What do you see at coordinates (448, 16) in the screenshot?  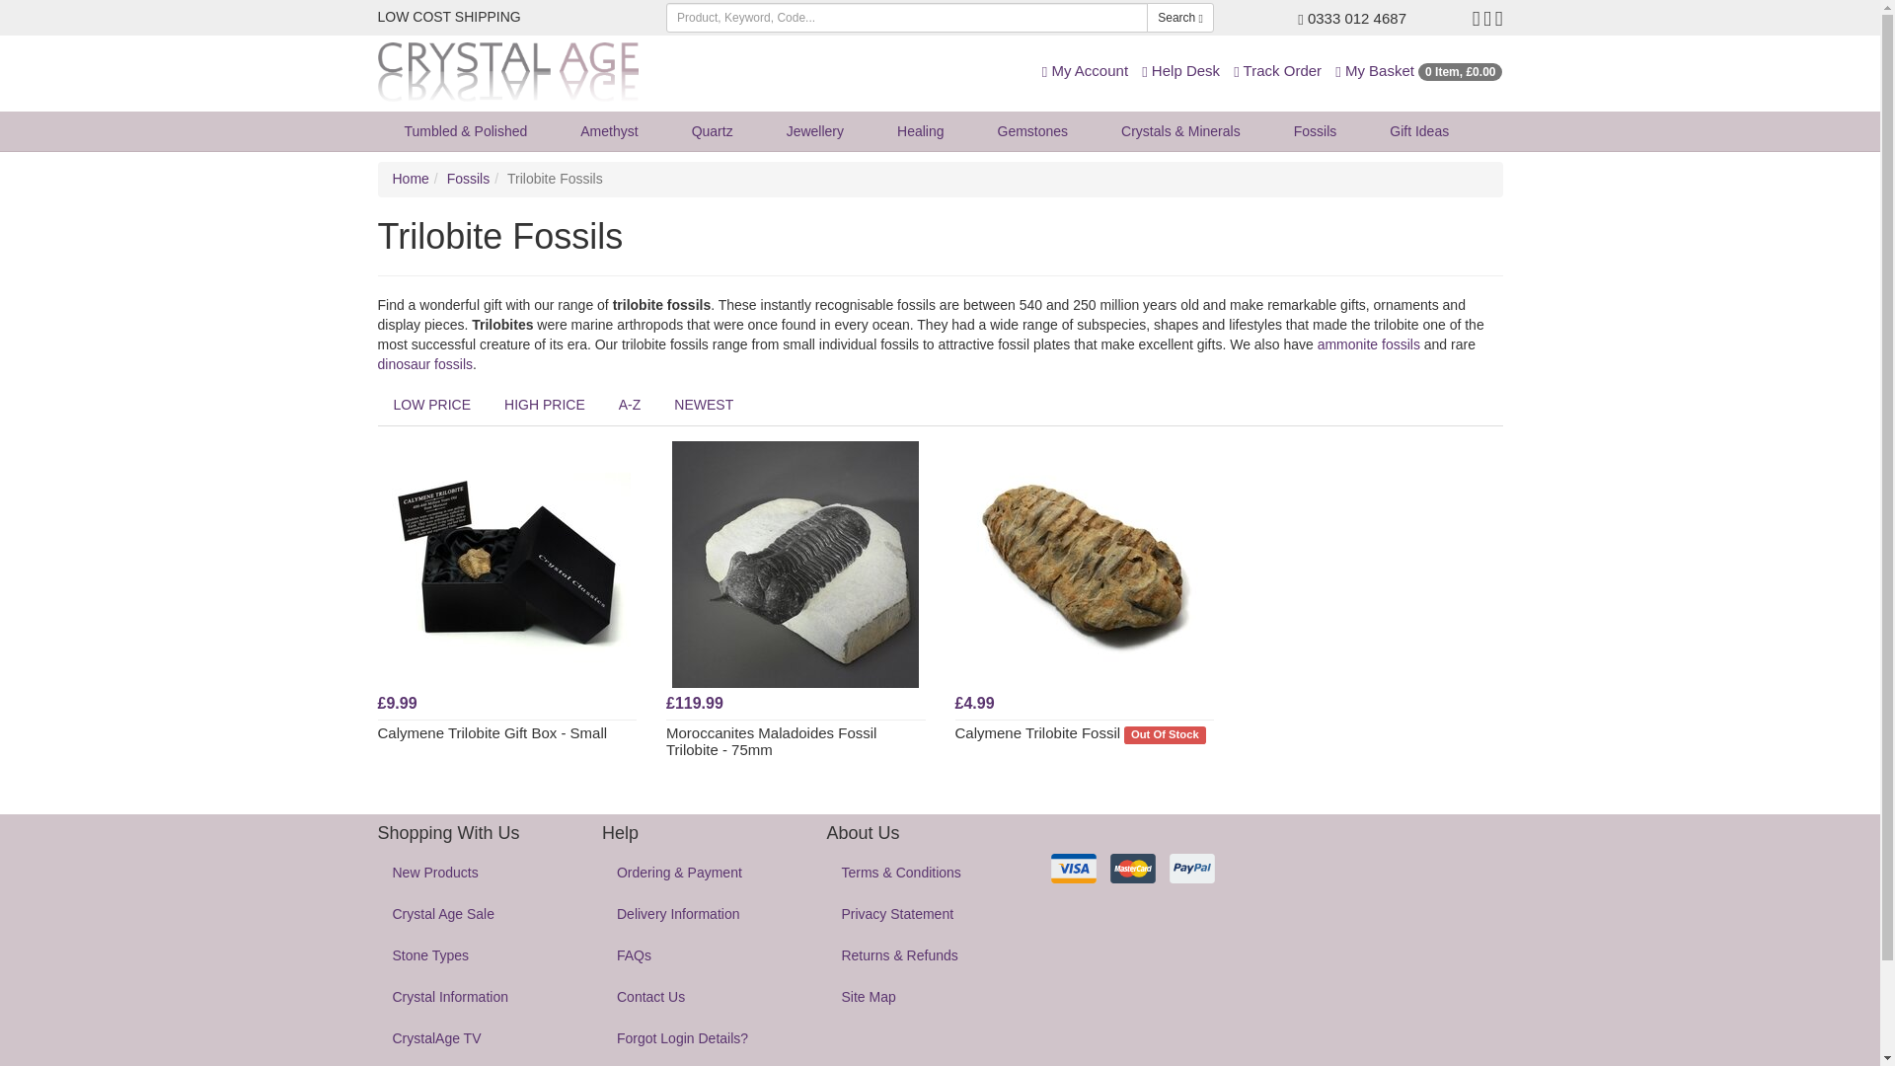 I see `LOW COST SHIPPING` at bounding box center [448, 16].